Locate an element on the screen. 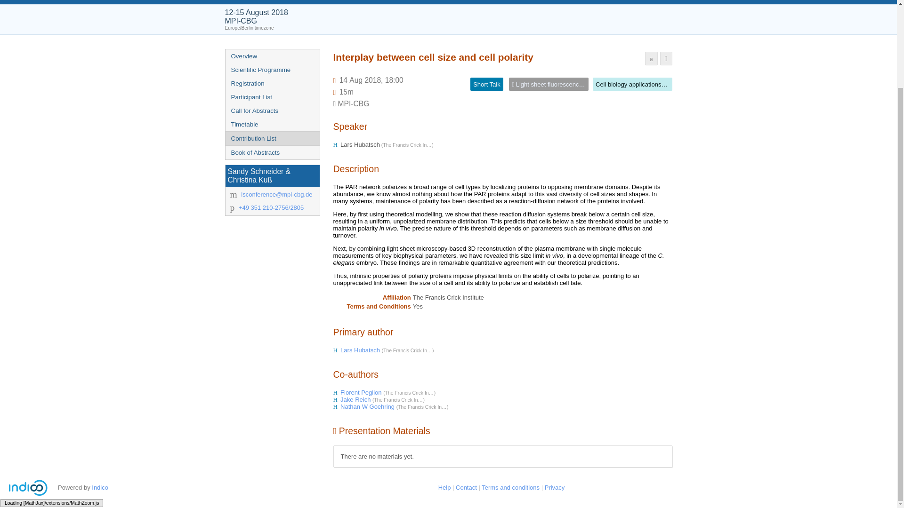 The width and height of the screenshot is (904, 508). Timetable is located at coordinates (272, 124).